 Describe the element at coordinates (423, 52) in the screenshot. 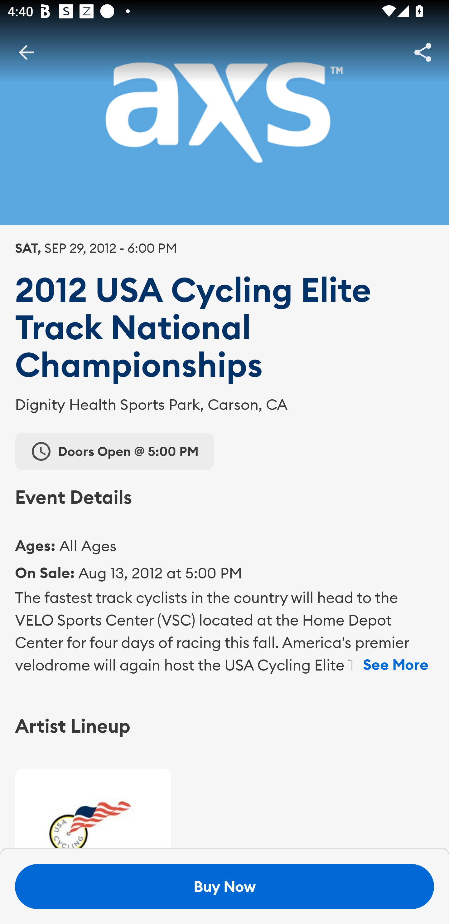

I see `Share` at that location.